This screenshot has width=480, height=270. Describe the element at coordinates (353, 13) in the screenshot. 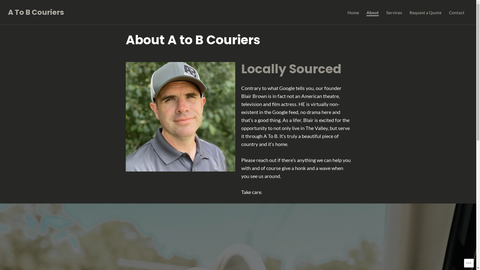

I see `Home` at that location.